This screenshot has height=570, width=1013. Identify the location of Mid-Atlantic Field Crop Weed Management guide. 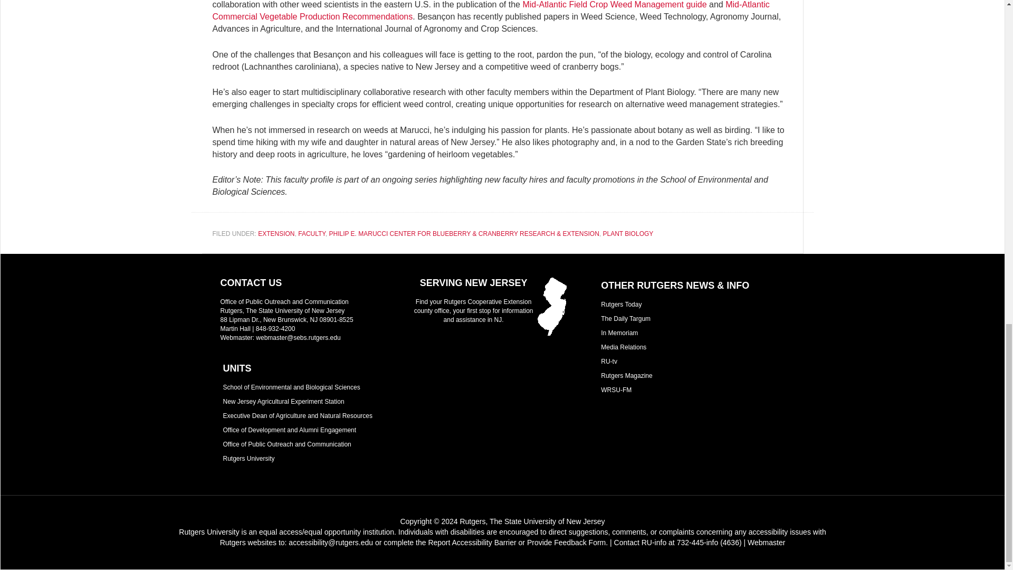
(614, 4).